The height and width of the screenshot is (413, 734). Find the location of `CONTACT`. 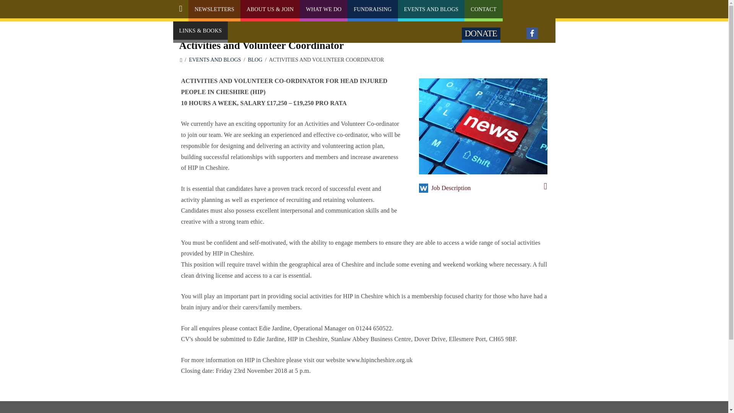

CONTACT is located at coordinates (484, 9).